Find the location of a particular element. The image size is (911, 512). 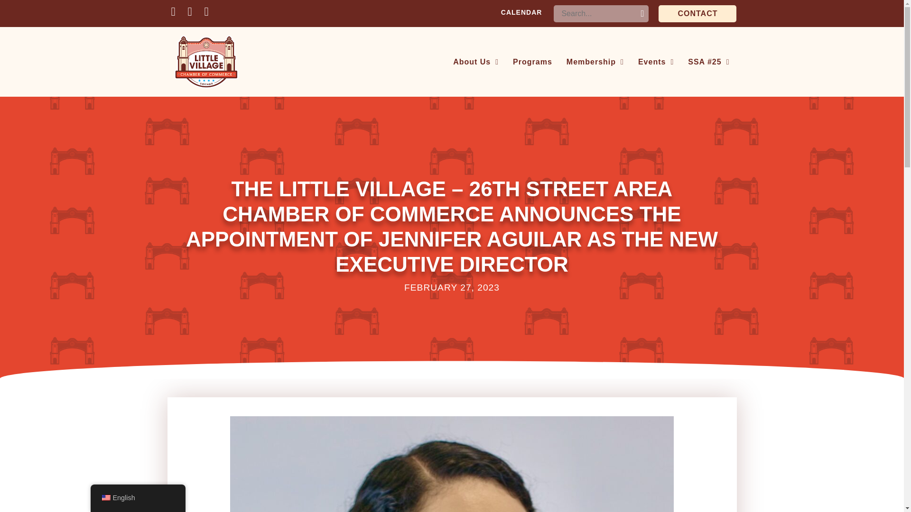

CALENDAR is located at coordinates (522, 12).